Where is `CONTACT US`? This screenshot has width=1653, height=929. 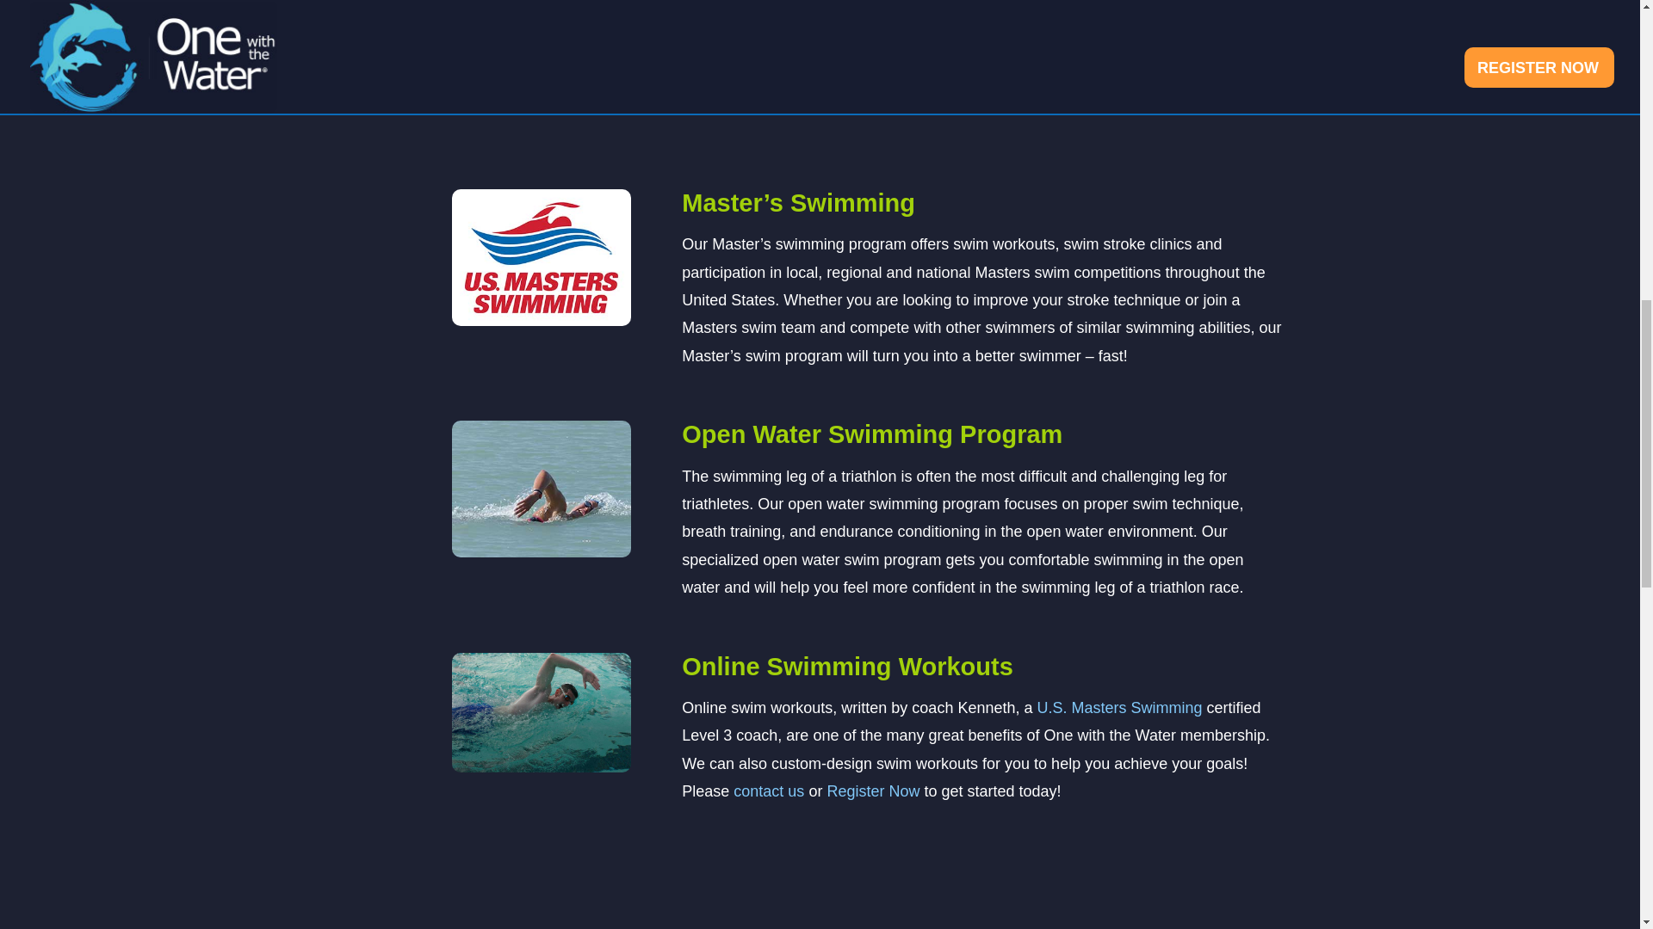 CONTACT US is located at coordinates (820, 25).